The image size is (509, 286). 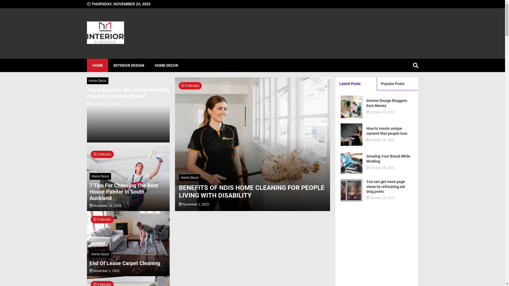 I want to click on 3 Minutes, so click(x=128, y=210).